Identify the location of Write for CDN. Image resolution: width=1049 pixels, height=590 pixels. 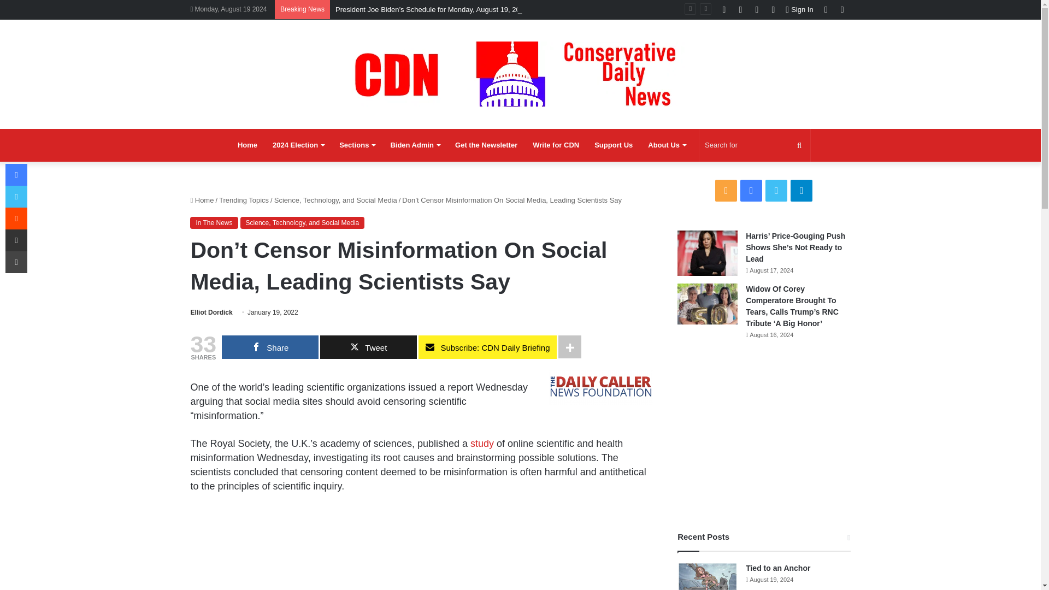
(556, 145).